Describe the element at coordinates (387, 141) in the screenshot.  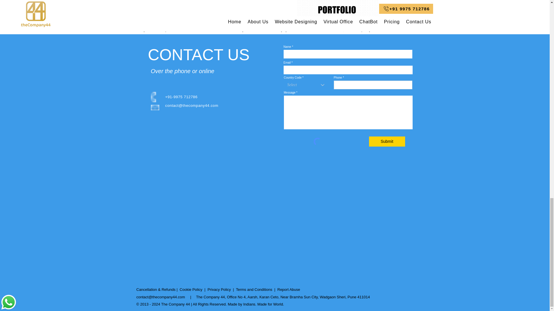
I see `Submit` at that location.